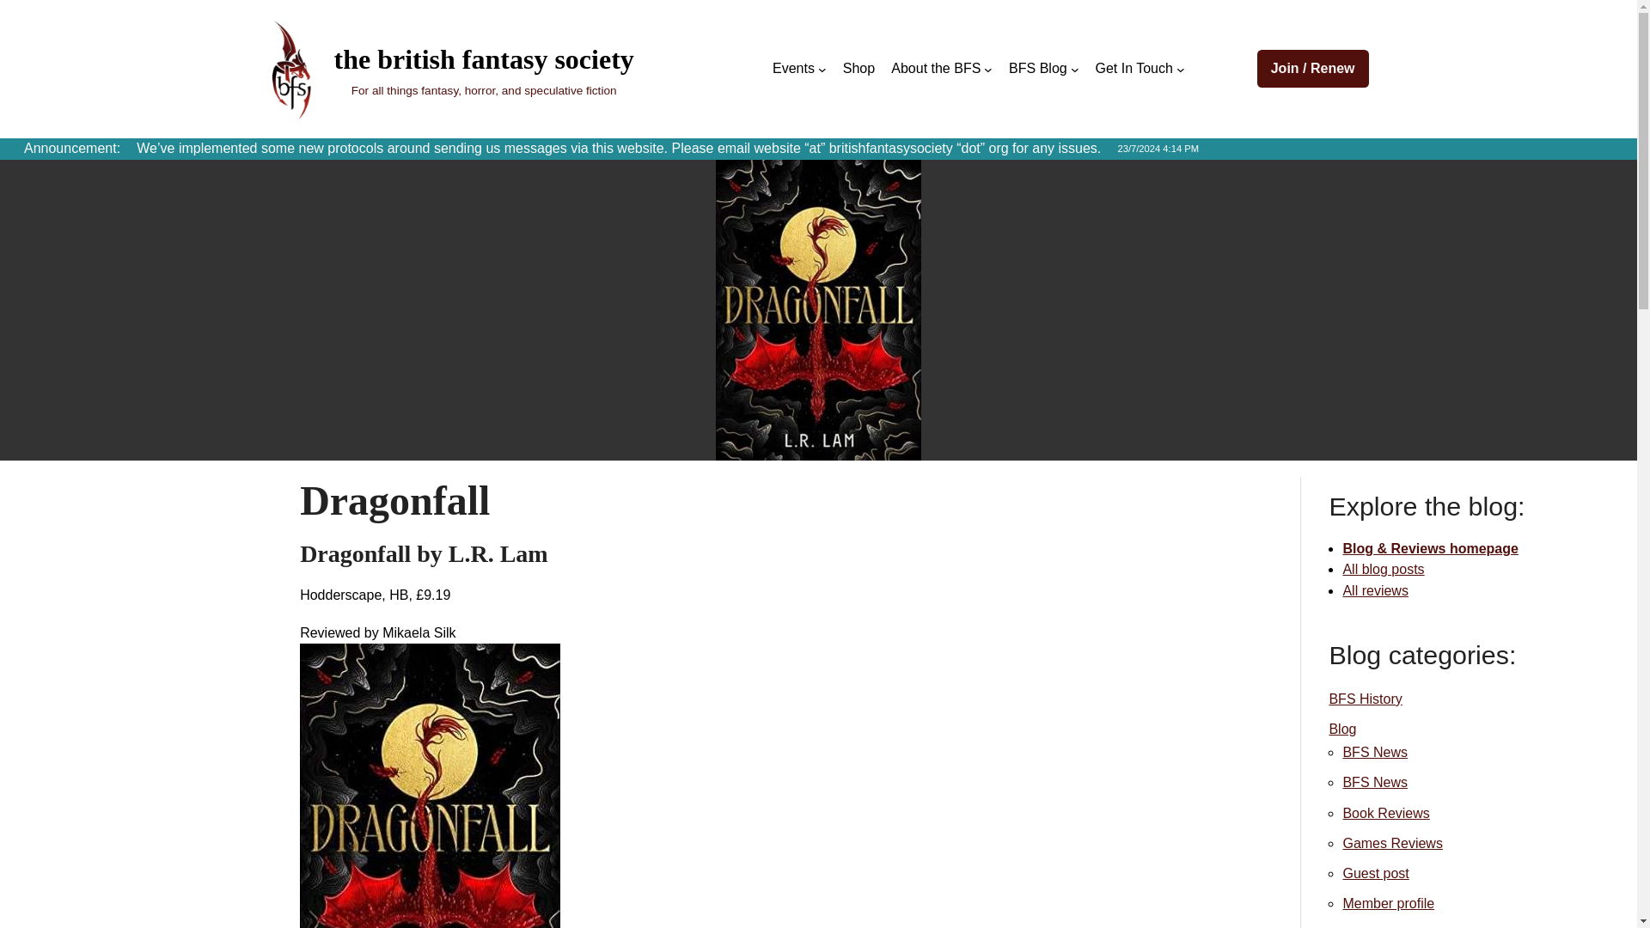  Describe the element at coordinates (1133, 69) in the screenshot. I see `Get In Touch` at that location.